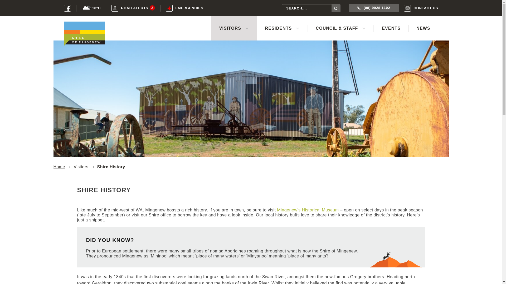 This screenshot has width=506, height=284. Describe the element at coordinates (336, 8) in the screenshot. I see `Search` at that location.